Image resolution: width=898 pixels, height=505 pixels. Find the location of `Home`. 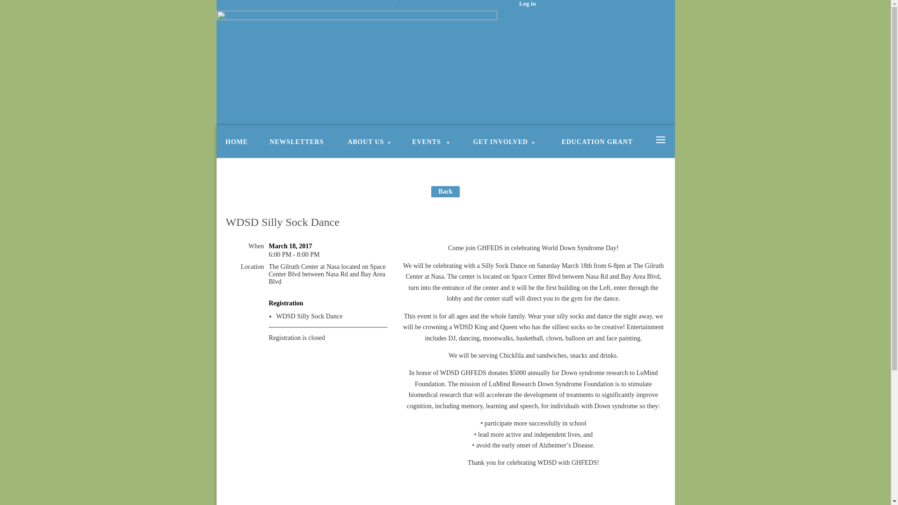

Home is located at coordinates (237, 141).